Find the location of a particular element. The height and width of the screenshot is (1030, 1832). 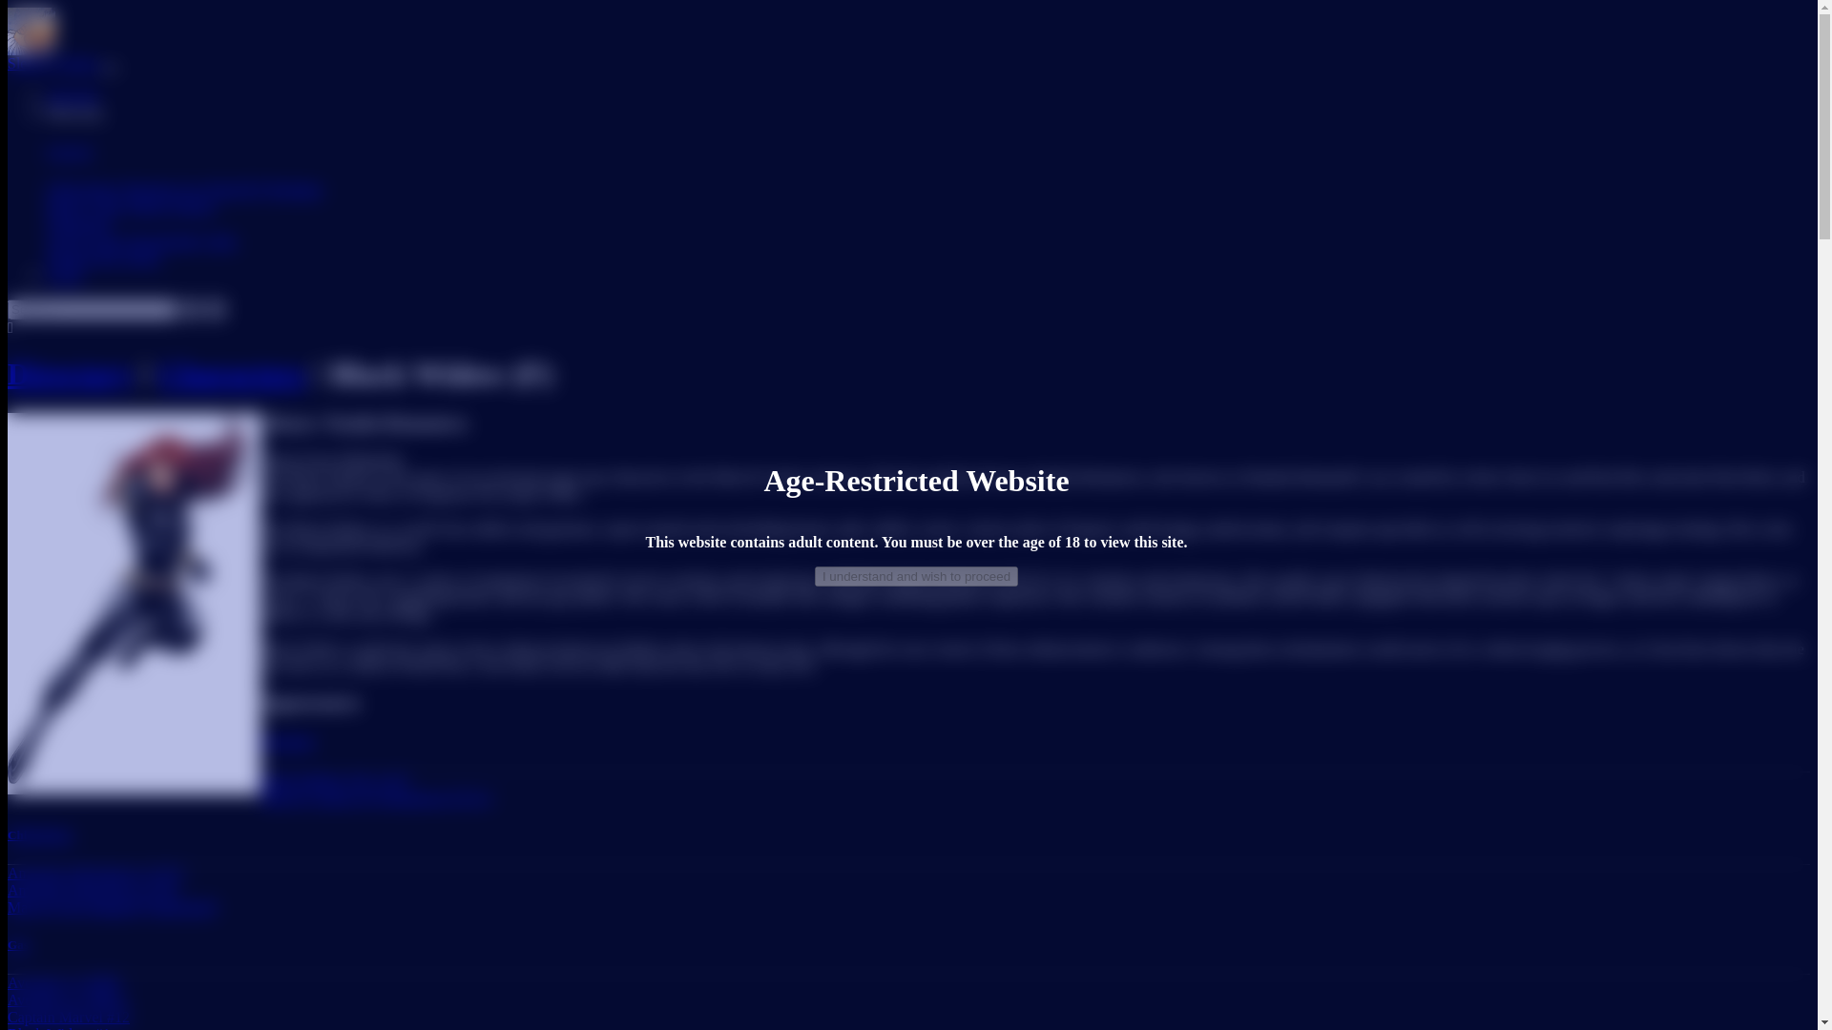

Support My Work! is located at coordinates (103, 257).